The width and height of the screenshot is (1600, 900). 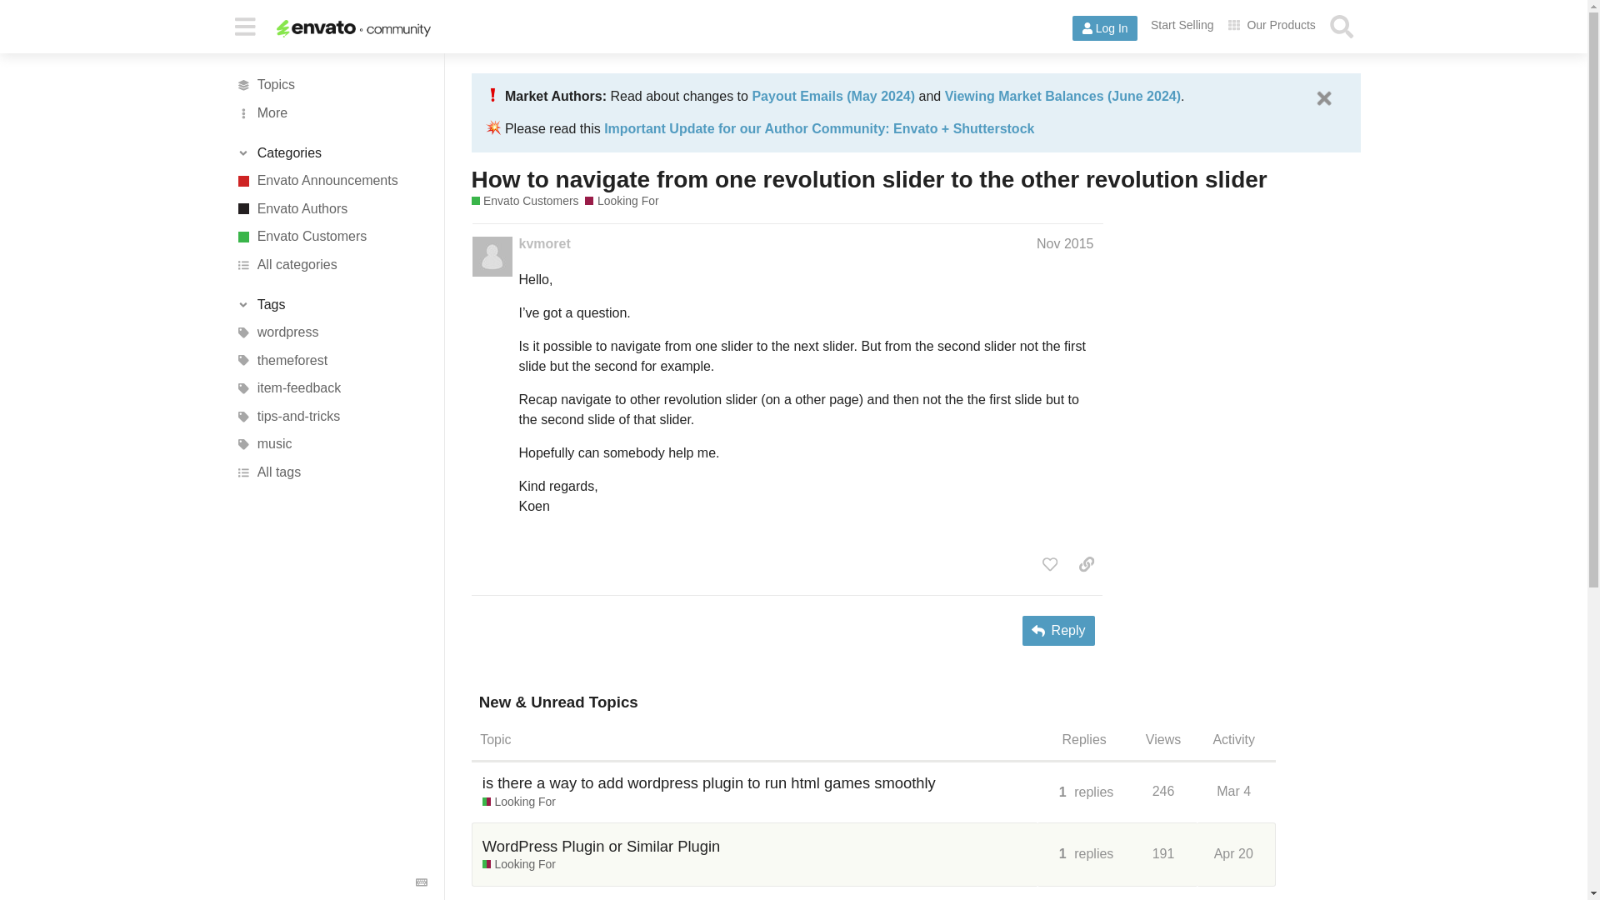 What do you see at coordinates (331, 208) in the screenshot?
I see `Envato Authors` at bounding box center [331, 208].